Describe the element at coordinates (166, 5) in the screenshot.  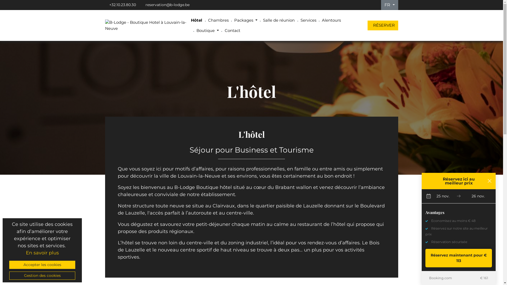
I see `reservation@b-lodge.be` at that location.